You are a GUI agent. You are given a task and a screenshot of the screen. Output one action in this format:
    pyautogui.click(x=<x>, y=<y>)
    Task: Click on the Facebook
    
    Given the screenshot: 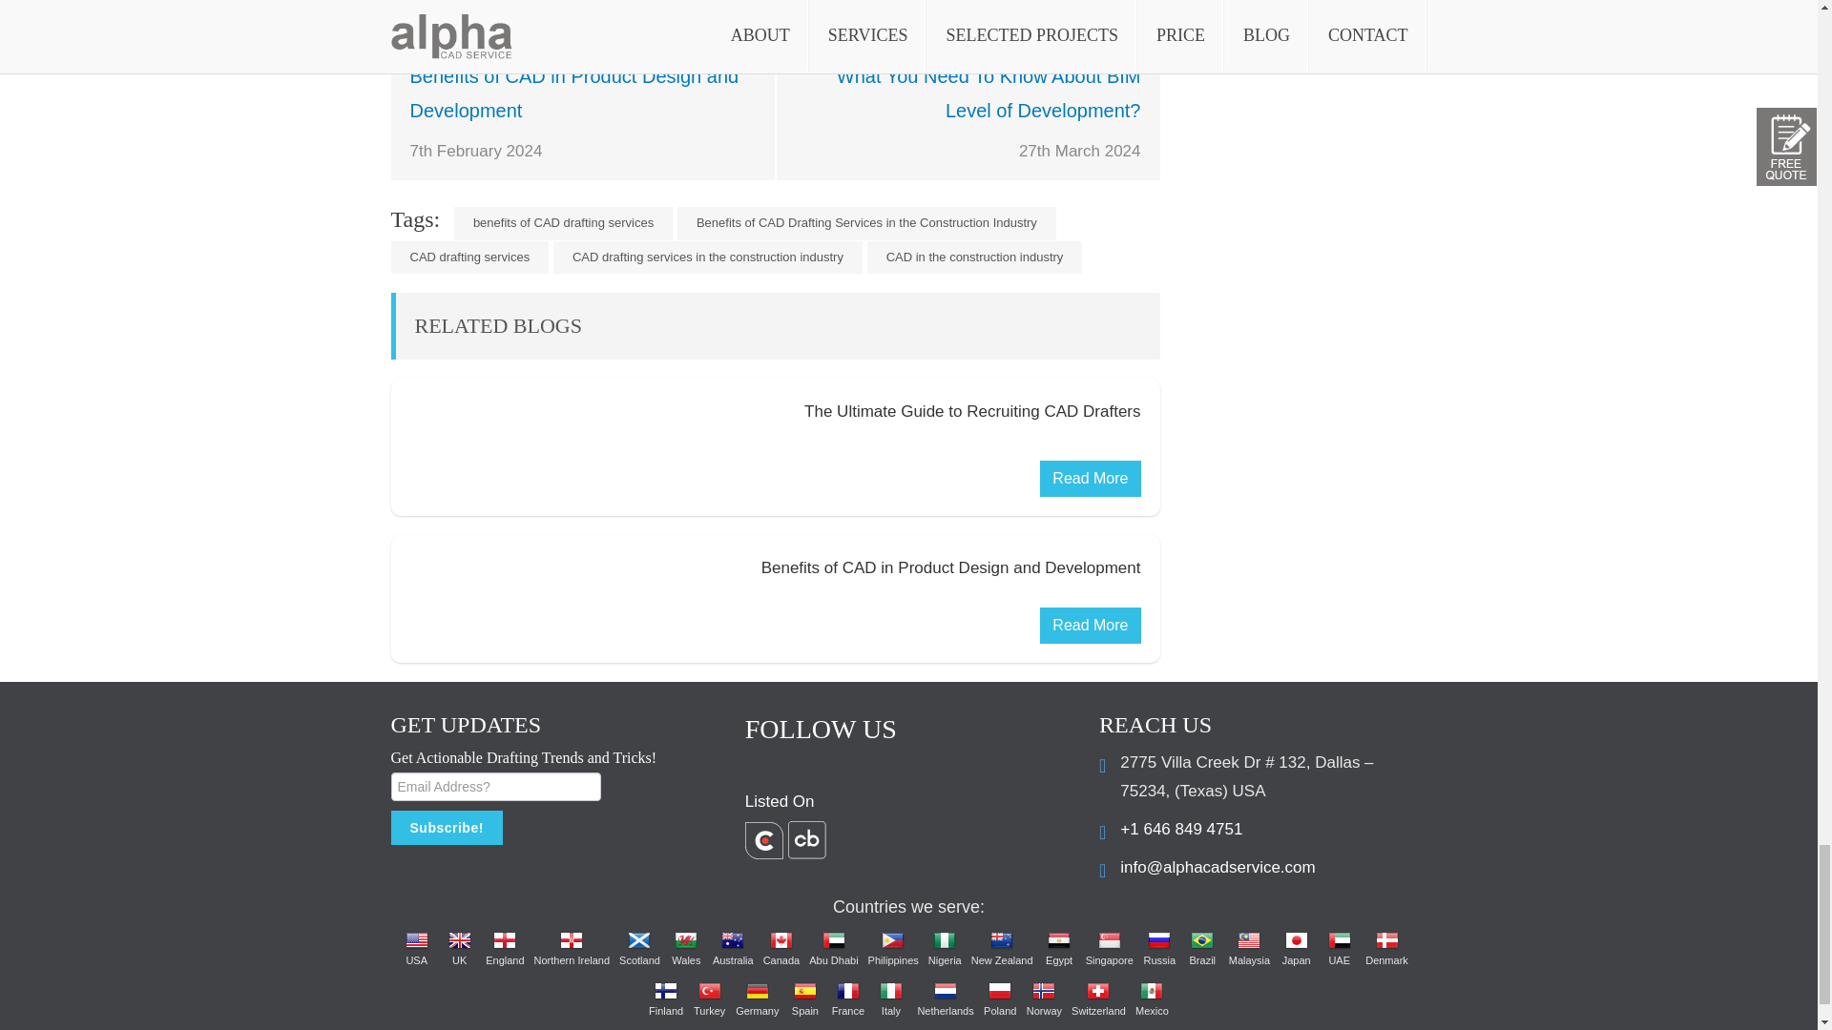 What is the action you would take?
    pyautogui.click(x=406, y=1)
    